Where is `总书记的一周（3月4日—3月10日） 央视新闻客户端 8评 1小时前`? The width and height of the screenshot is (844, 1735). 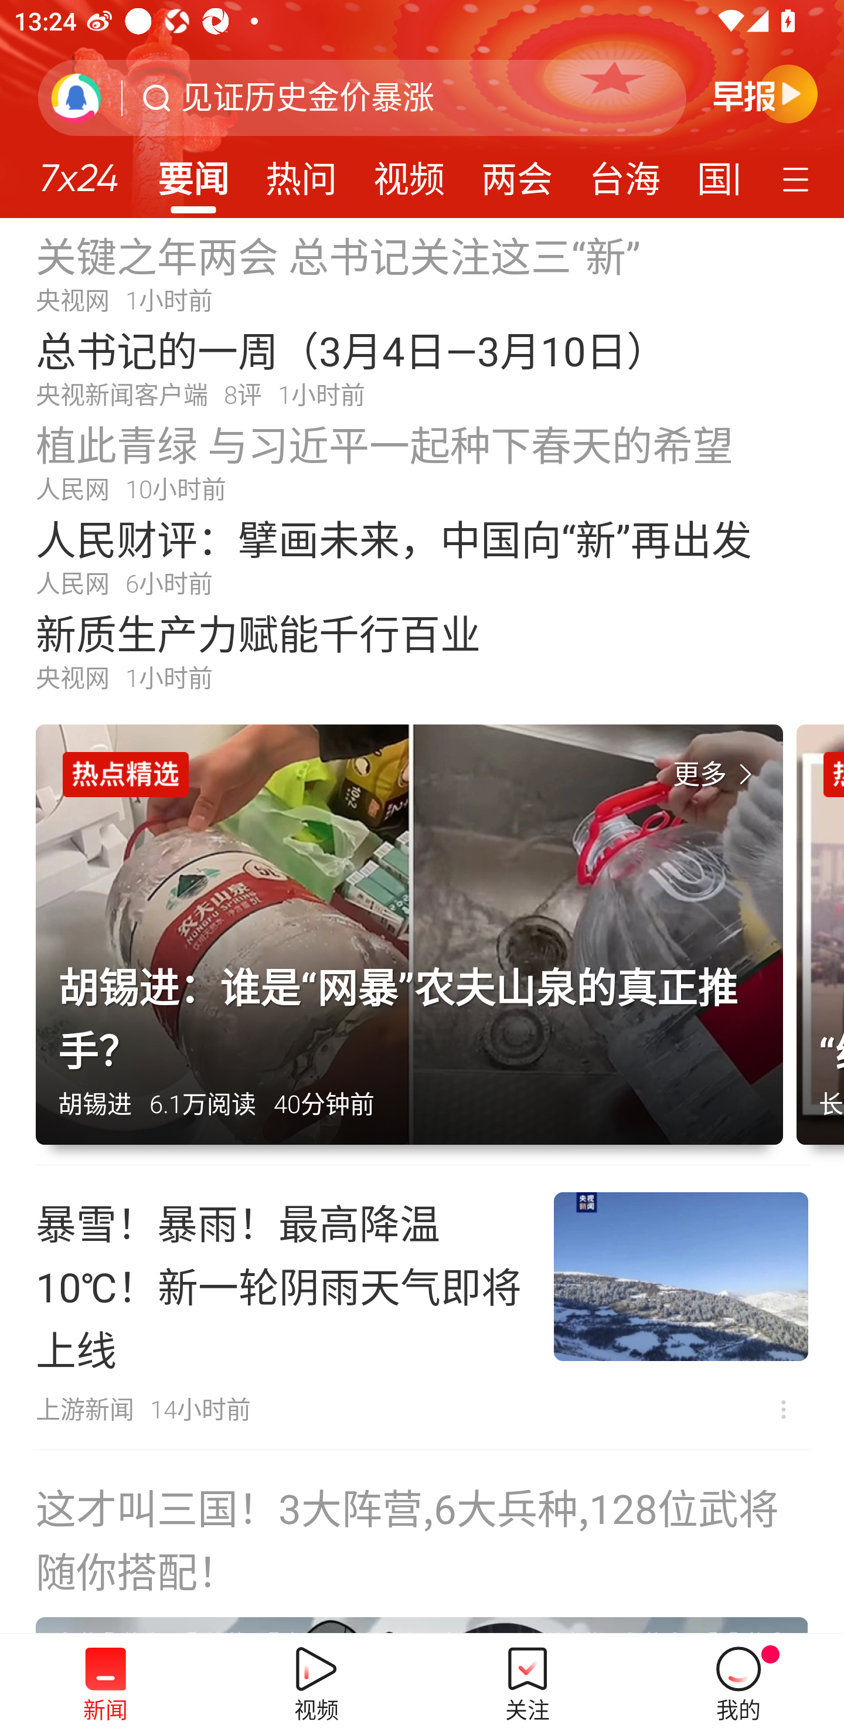
总书记的一周（3月4日—3月10日） 央视新闻客户端 8评 1小时前 is located at coordinates (422, 367).